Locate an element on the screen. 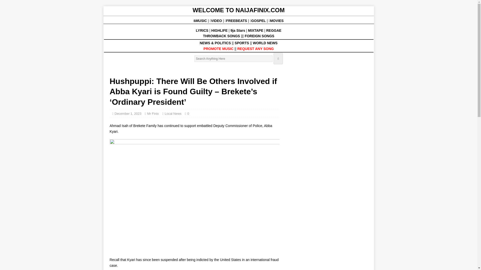  MOVIES is located at coordinates (276, 20).